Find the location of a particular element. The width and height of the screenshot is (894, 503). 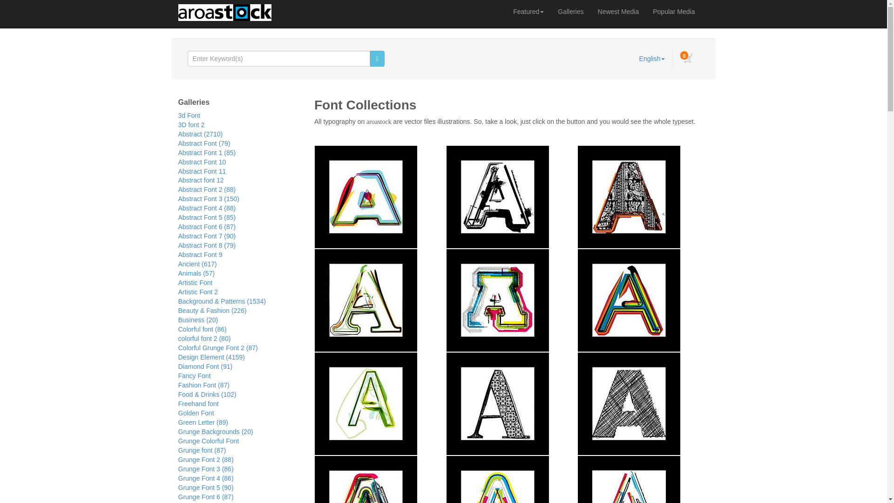

3d Font is located at coordinates (189, 115).